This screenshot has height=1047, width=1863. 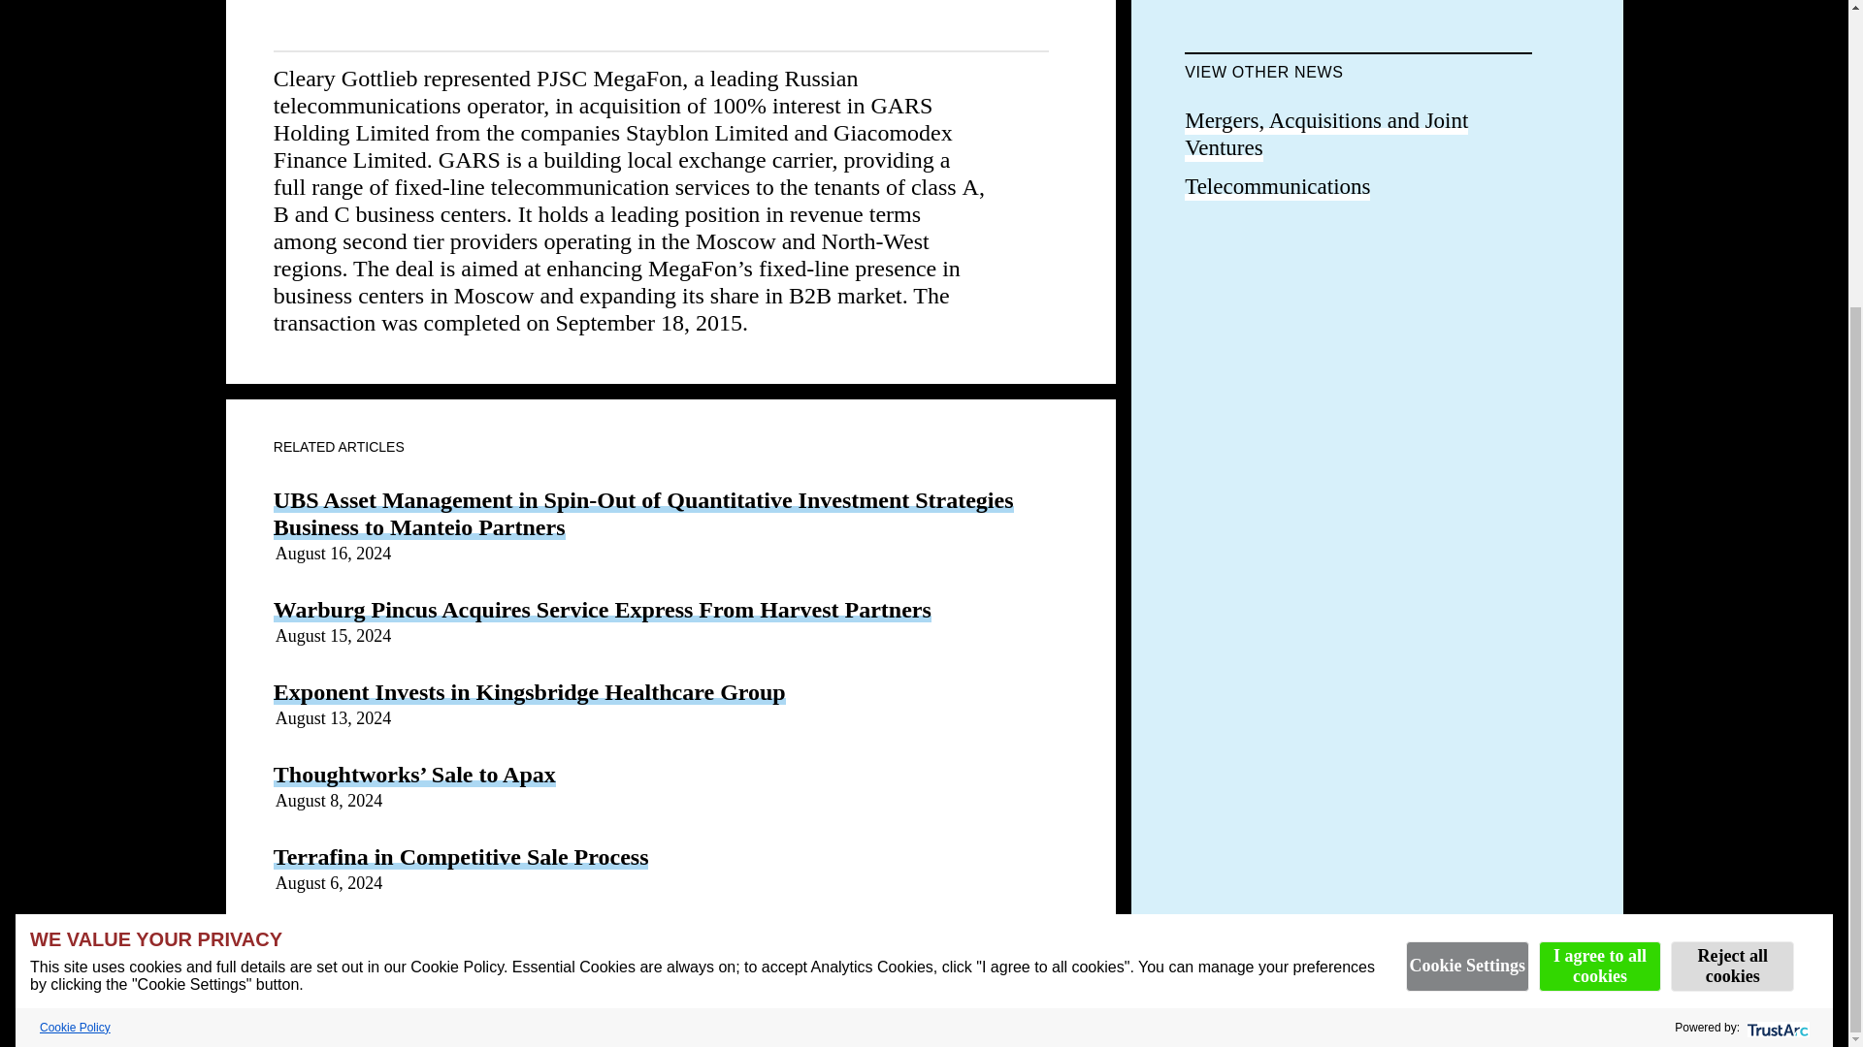 What do you see at coordinates (928, 962) in the screenshot?
I see `Site Map` at bounding box center [928, 962].